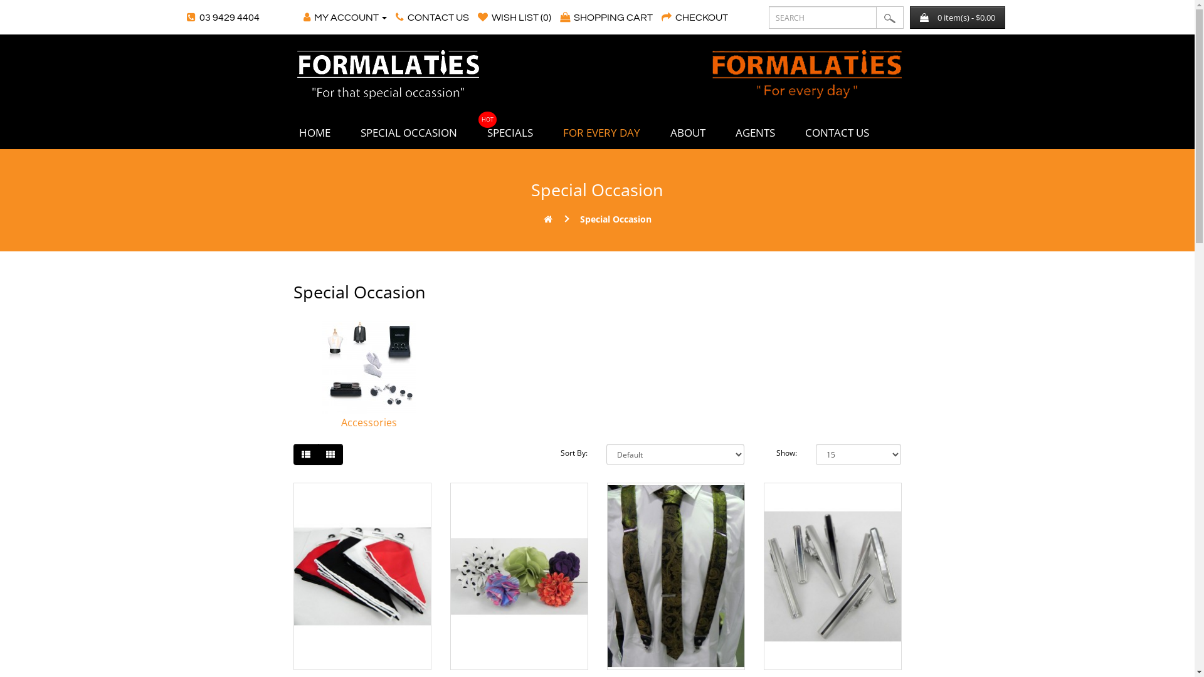 Image resolution: width=1204 pixels, height=677 pixels. What do you see at coordinates (695, 18) in the screenshot?
I see ` CHECKOUT` at bounding box center [695, 18].